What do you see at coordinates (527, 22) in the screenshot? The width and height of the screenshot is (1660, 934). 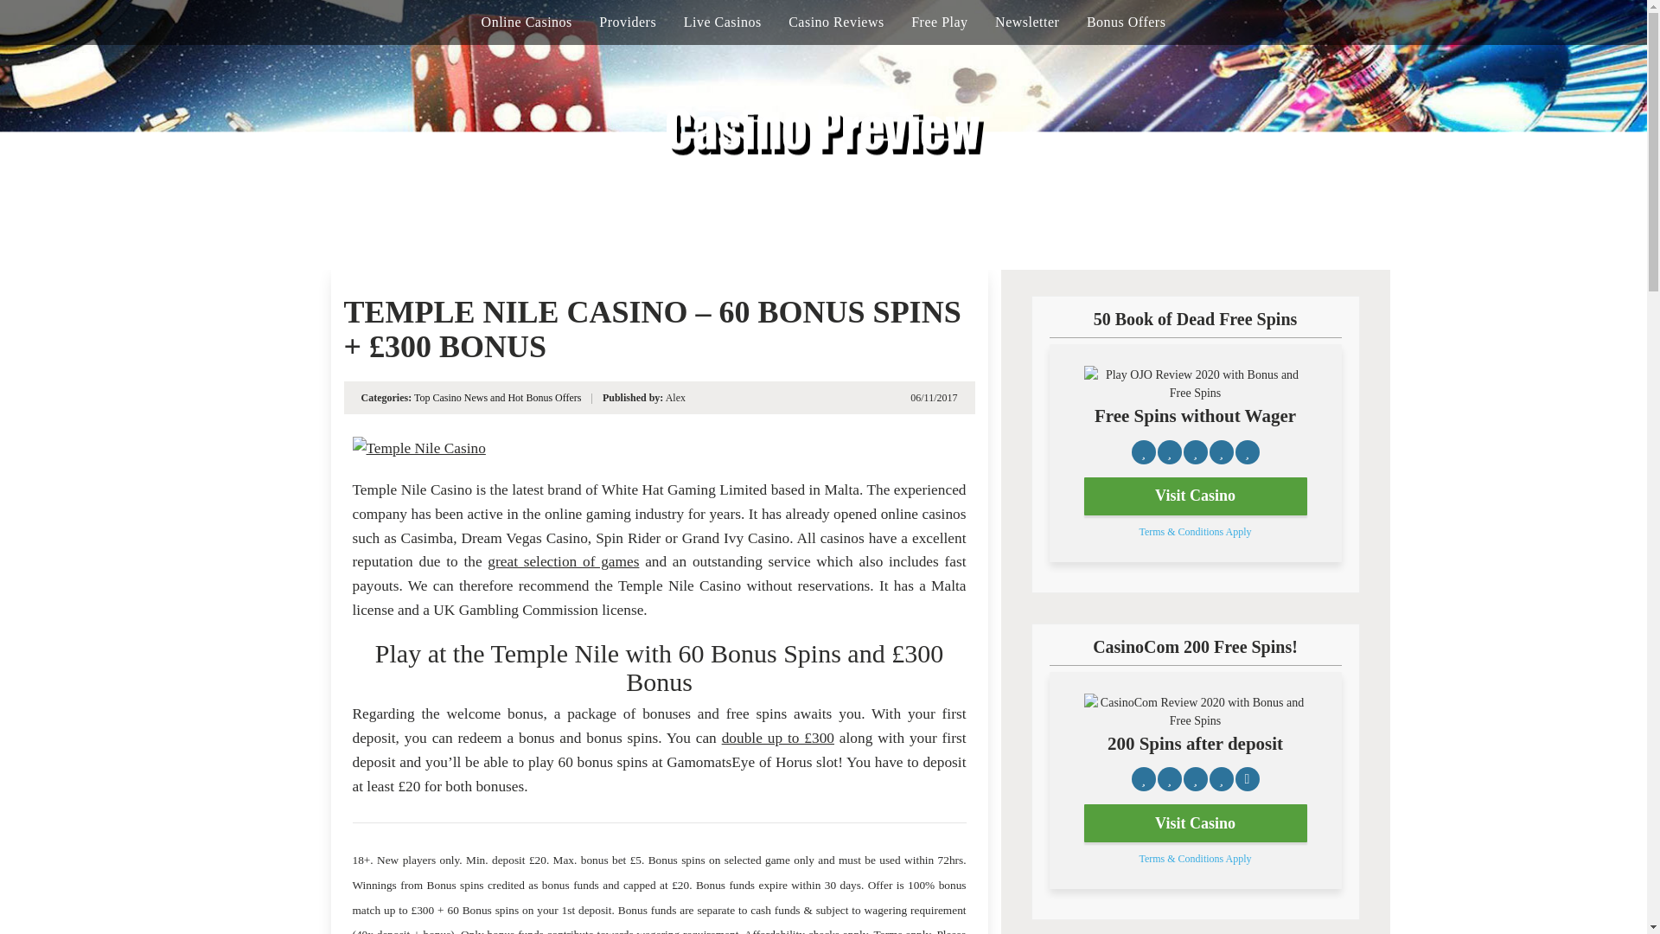 I see `Online Casinos` at bounding box center [527, 22].